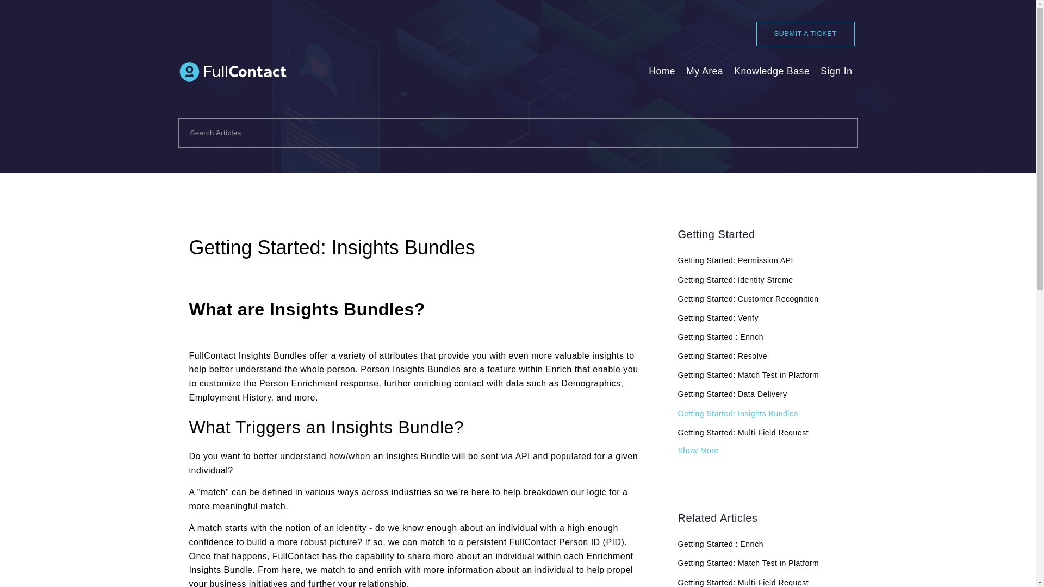 Image resolution: width=1044 pixels, height=587 pixels. I want to click on Getting Started: Multi-Field Request, so click(762, 433).